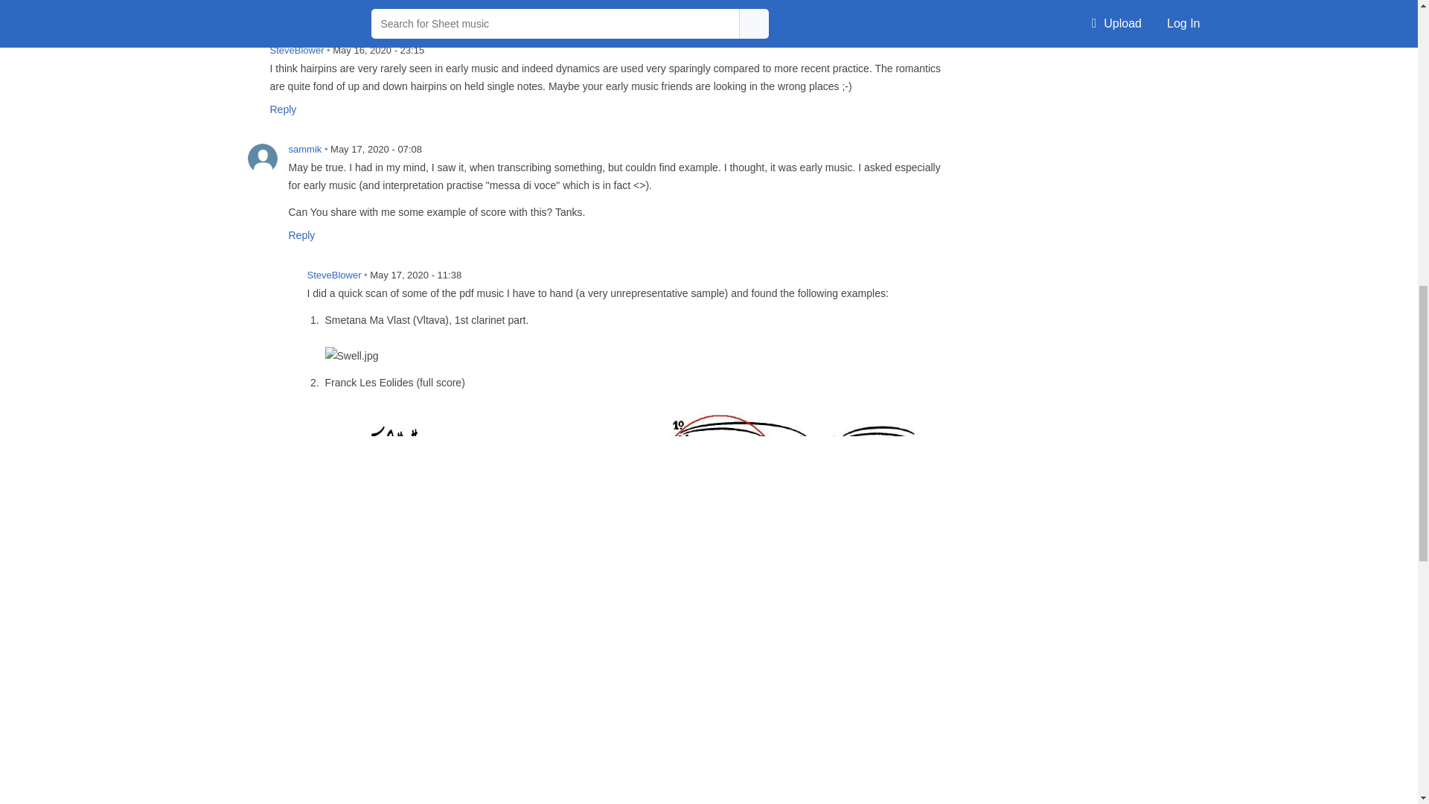 The image size is (1429, 804). Describe the element at coordinates (351, 356) in the screenshot. I see `Swell.jpg` at that location.